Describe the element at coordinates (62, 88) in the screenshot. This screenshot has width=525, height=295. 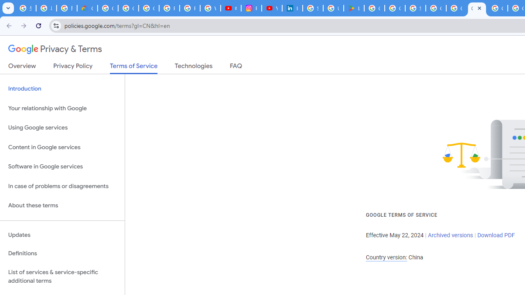
I see `Introduction` at that location.